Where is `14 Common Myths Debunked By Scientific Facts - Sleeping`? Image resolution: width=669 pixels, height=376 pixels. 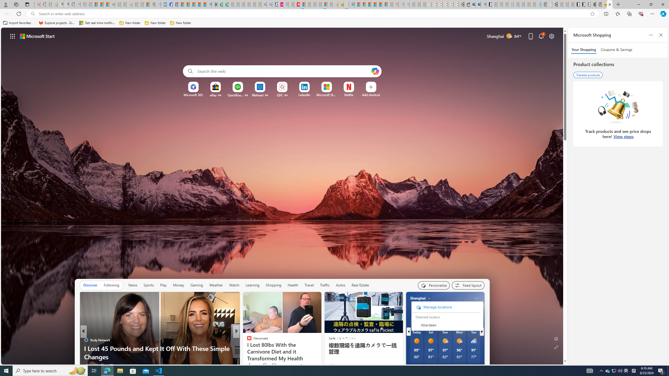
14 Common Myths Debunked By Scientific Facts - Sleeping is located at coordinates (308, 4).